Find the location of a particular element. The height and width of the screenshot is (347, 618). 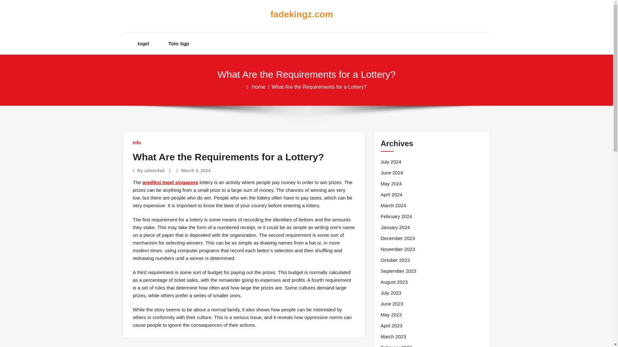

February 2024 is located at coordinates (396, 217).